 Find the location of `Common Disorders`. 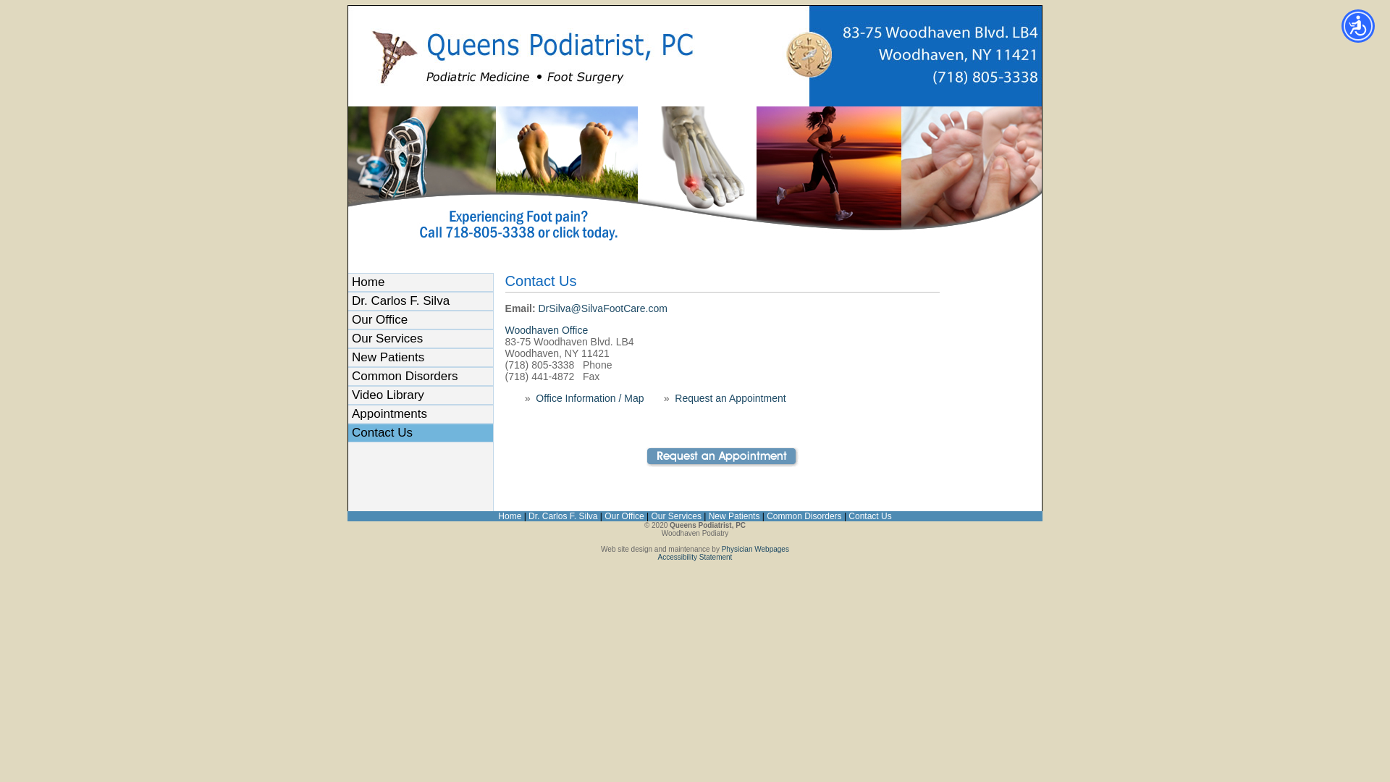

Common Disorders is located at coordinates (421, 377).